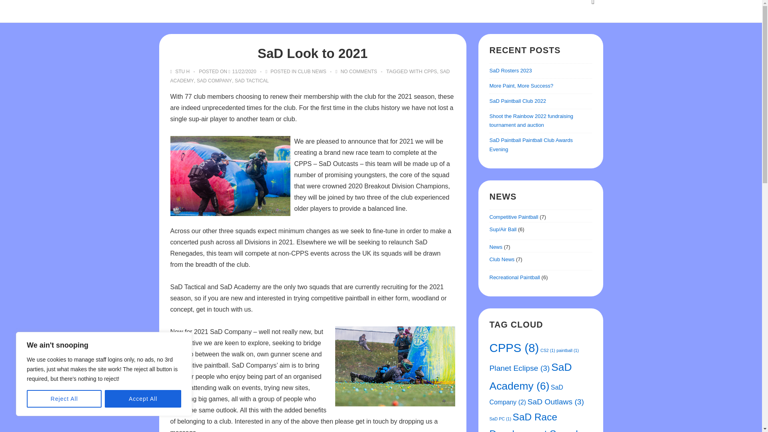 The width and height of the screenshot is (768, 432). I want to click on SAD COMPANY, so click(214, 81).